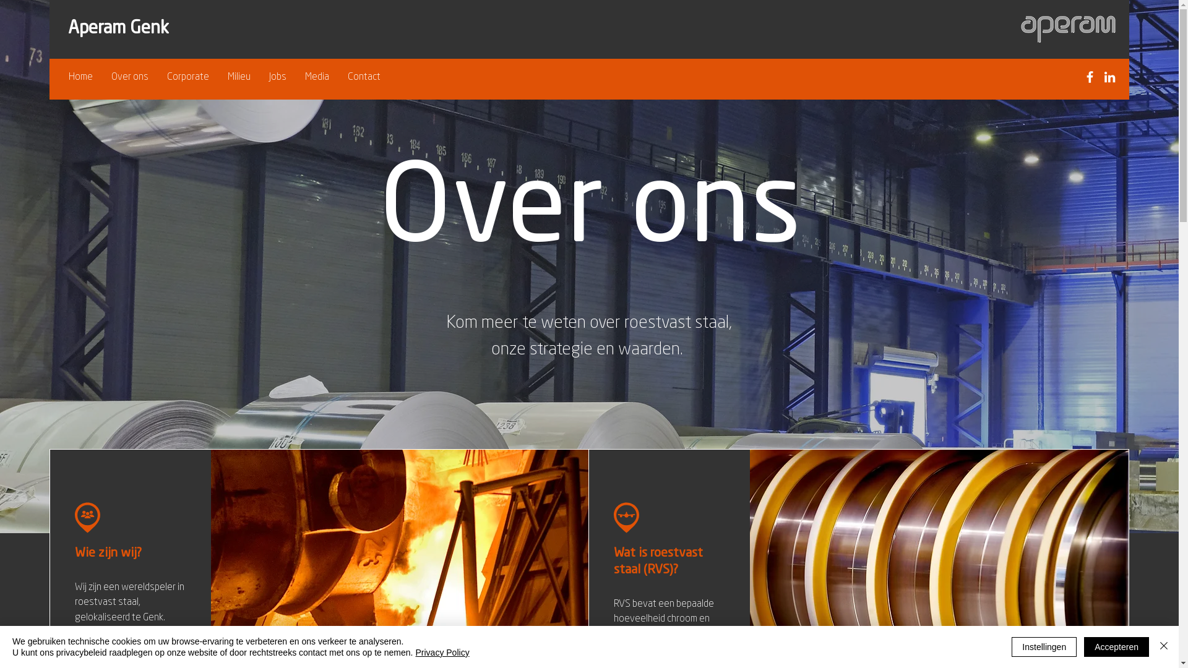 The width and height of the screenshot is (1188, 668). Describe the element at coordinates (239, 77) in the screenshot. I see `Milieu` at that location.